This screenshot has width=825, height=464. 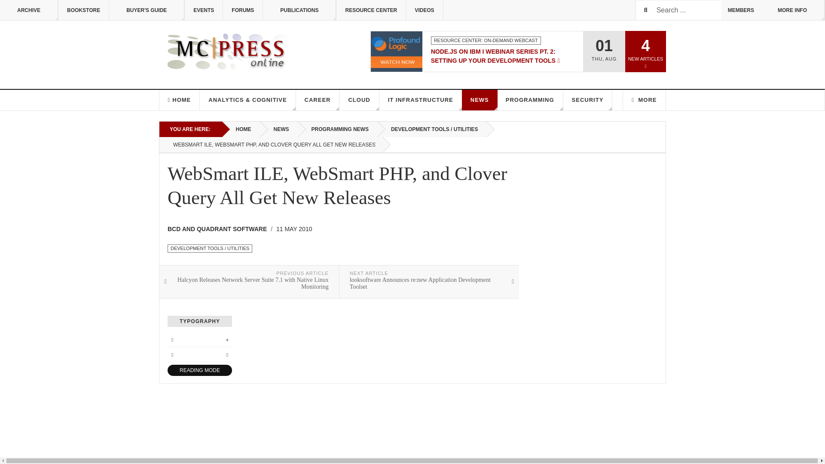 What do you see at coordinates (83, 10) in the screenshot?
I see `BOOKSTORE` at bounding box center [83, 10].